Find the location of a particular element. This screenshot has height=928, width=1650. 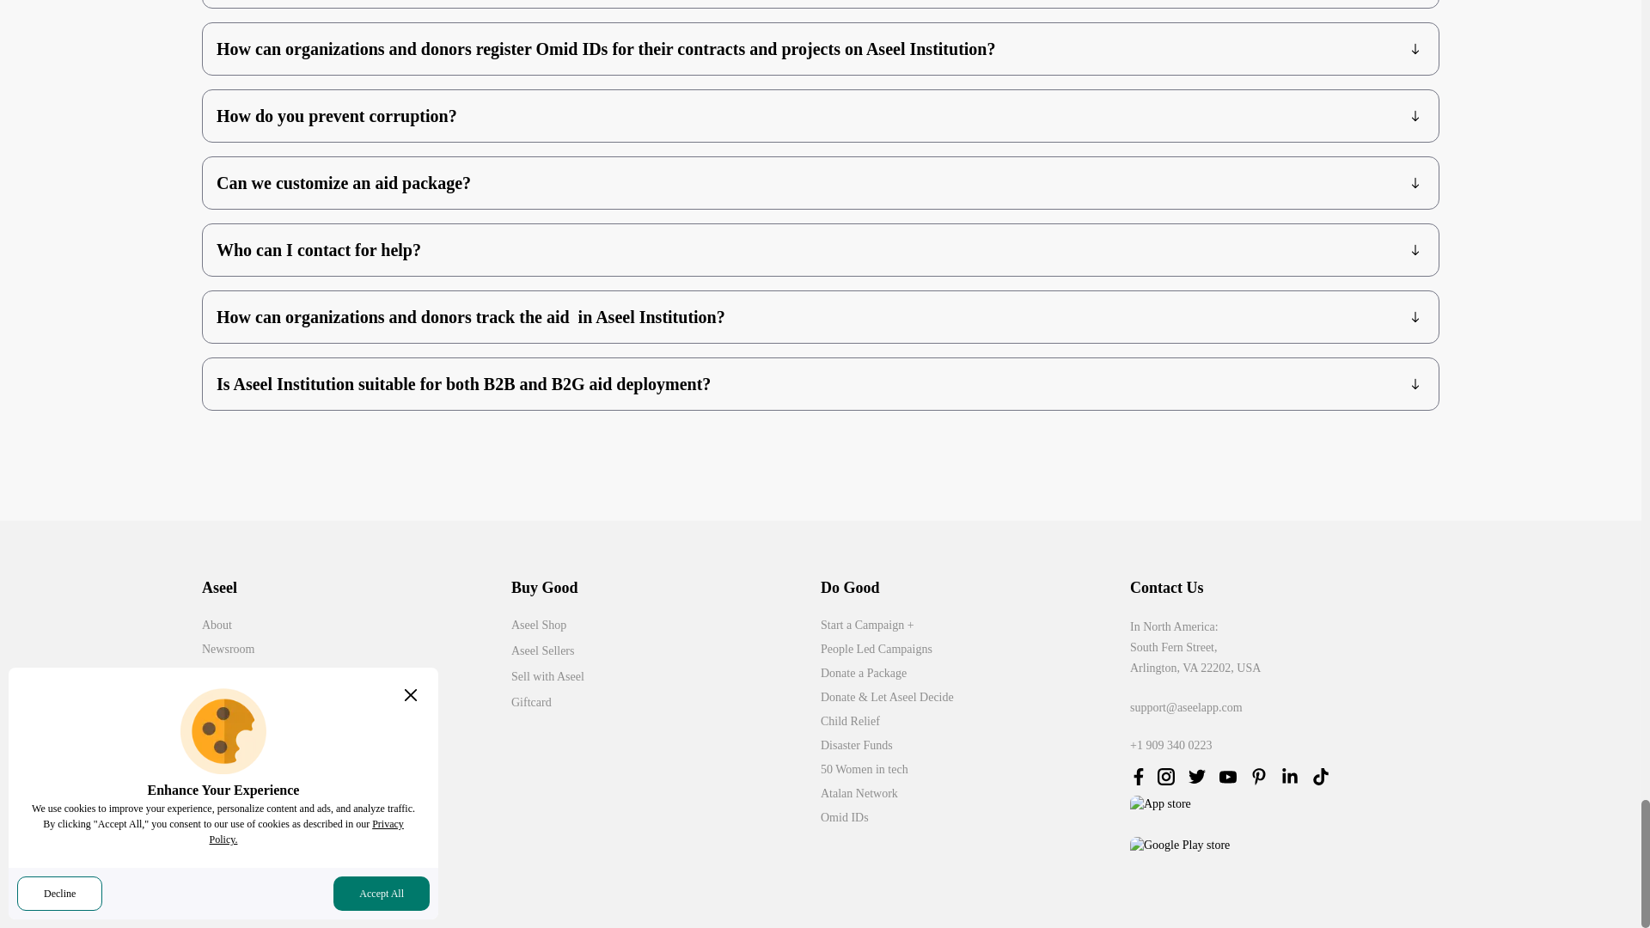

Help Center is located at coordinates (356, 722).